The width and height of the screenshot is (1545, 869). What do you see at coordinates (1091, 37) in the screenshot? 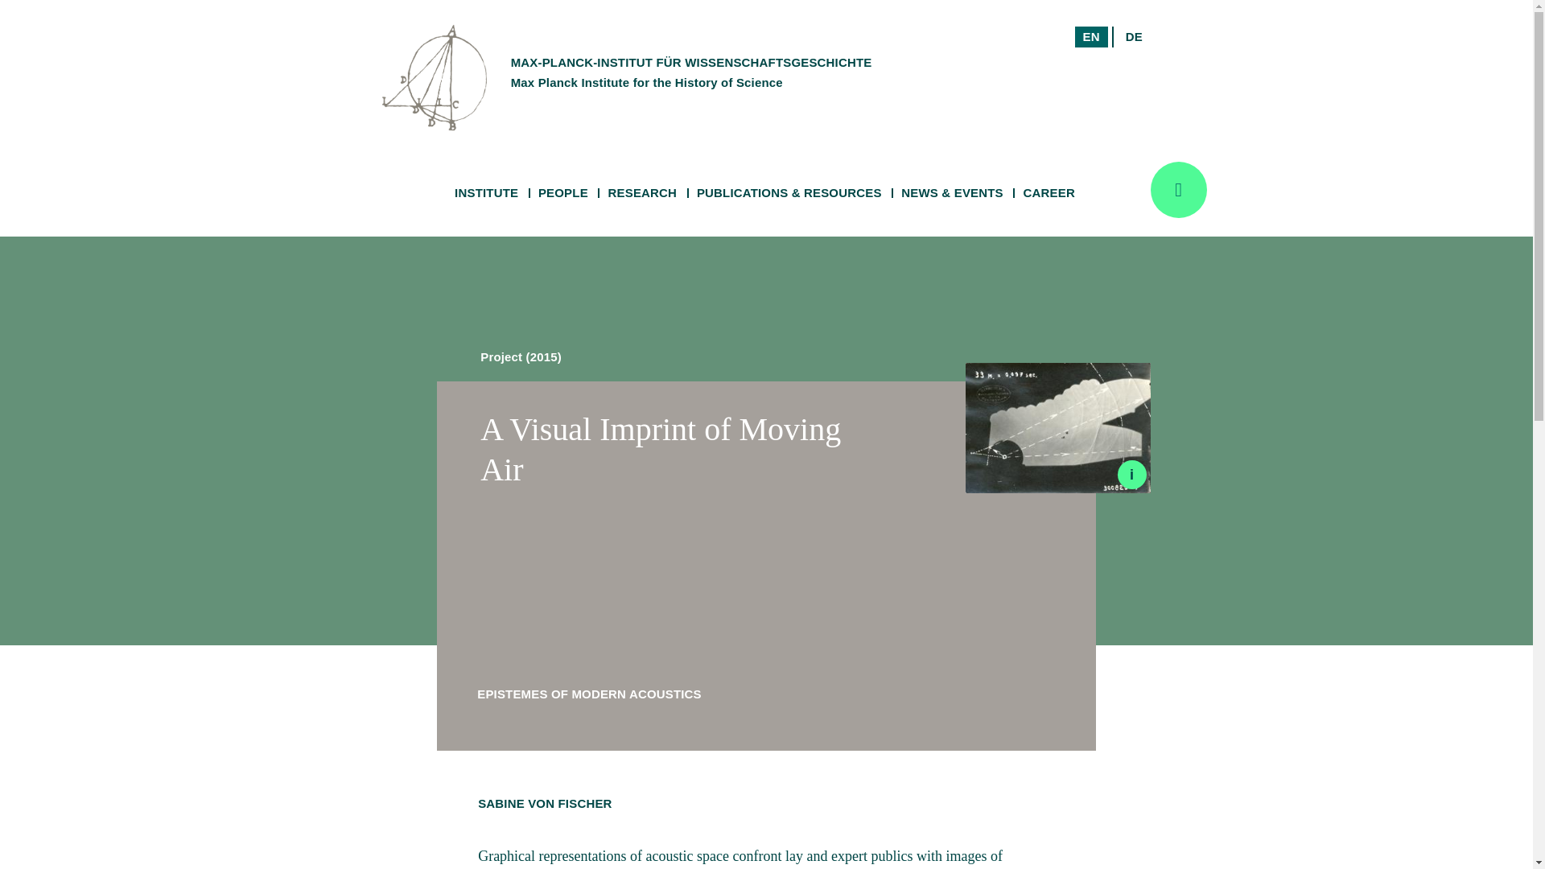
I see `RESEARCH` at bounding box center [1091, 37].